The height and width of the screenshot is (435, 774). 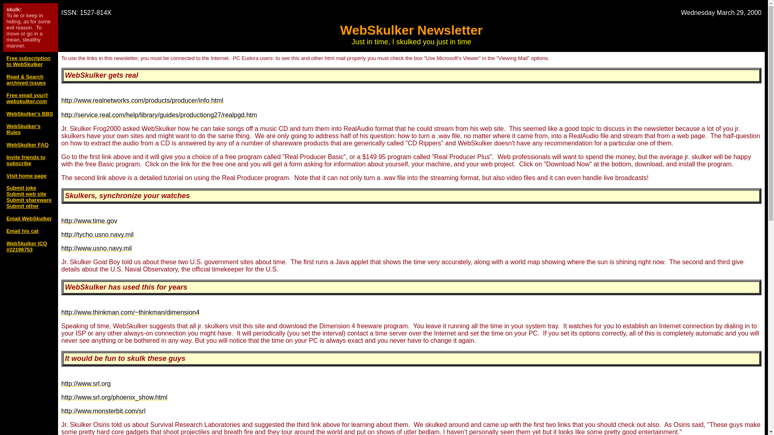 What do you see at coordinates (22, 231) in the screenshot?
I see `Email his cat` at bounding box center [22, 231].